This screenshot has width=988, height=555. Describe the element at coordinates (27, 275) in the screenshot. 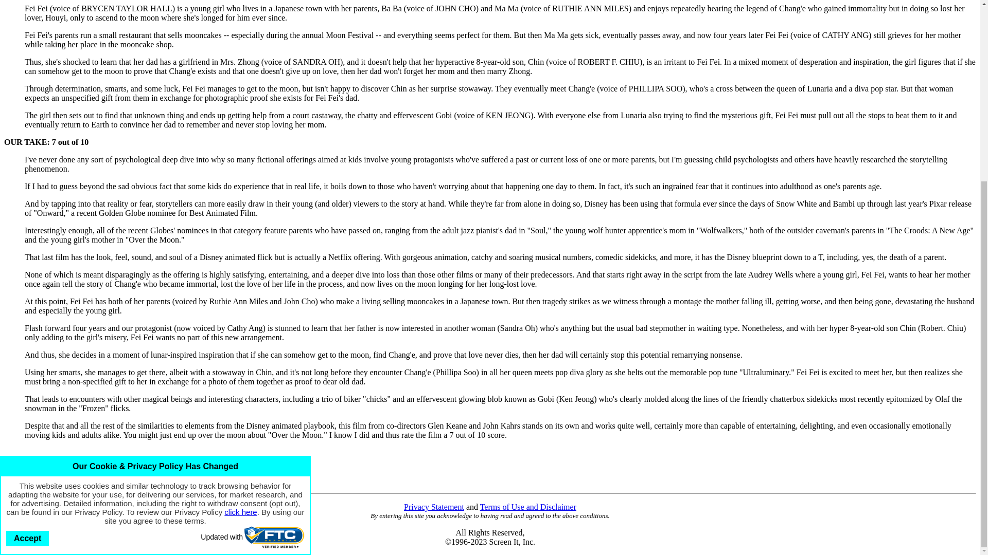

I see `Accept` at that location.